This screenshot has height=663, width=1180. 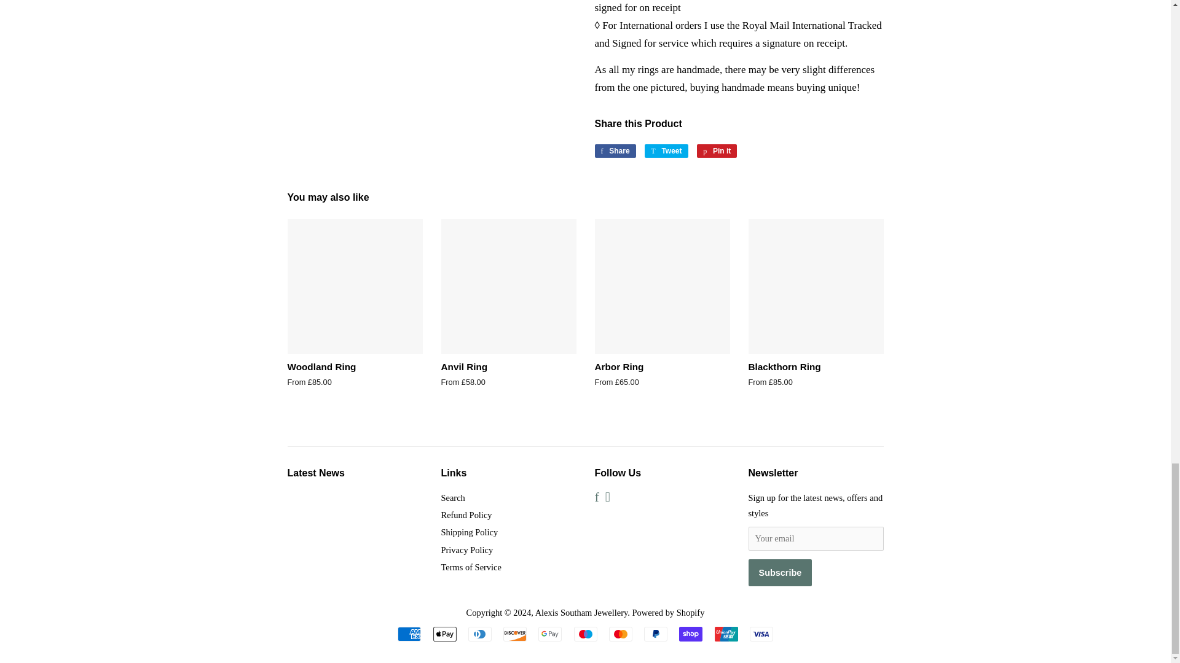 What do you see at coordinates (717, 151) in the screenshot?
I see `Tweet on Twitter` at bounding box center [717, 151].